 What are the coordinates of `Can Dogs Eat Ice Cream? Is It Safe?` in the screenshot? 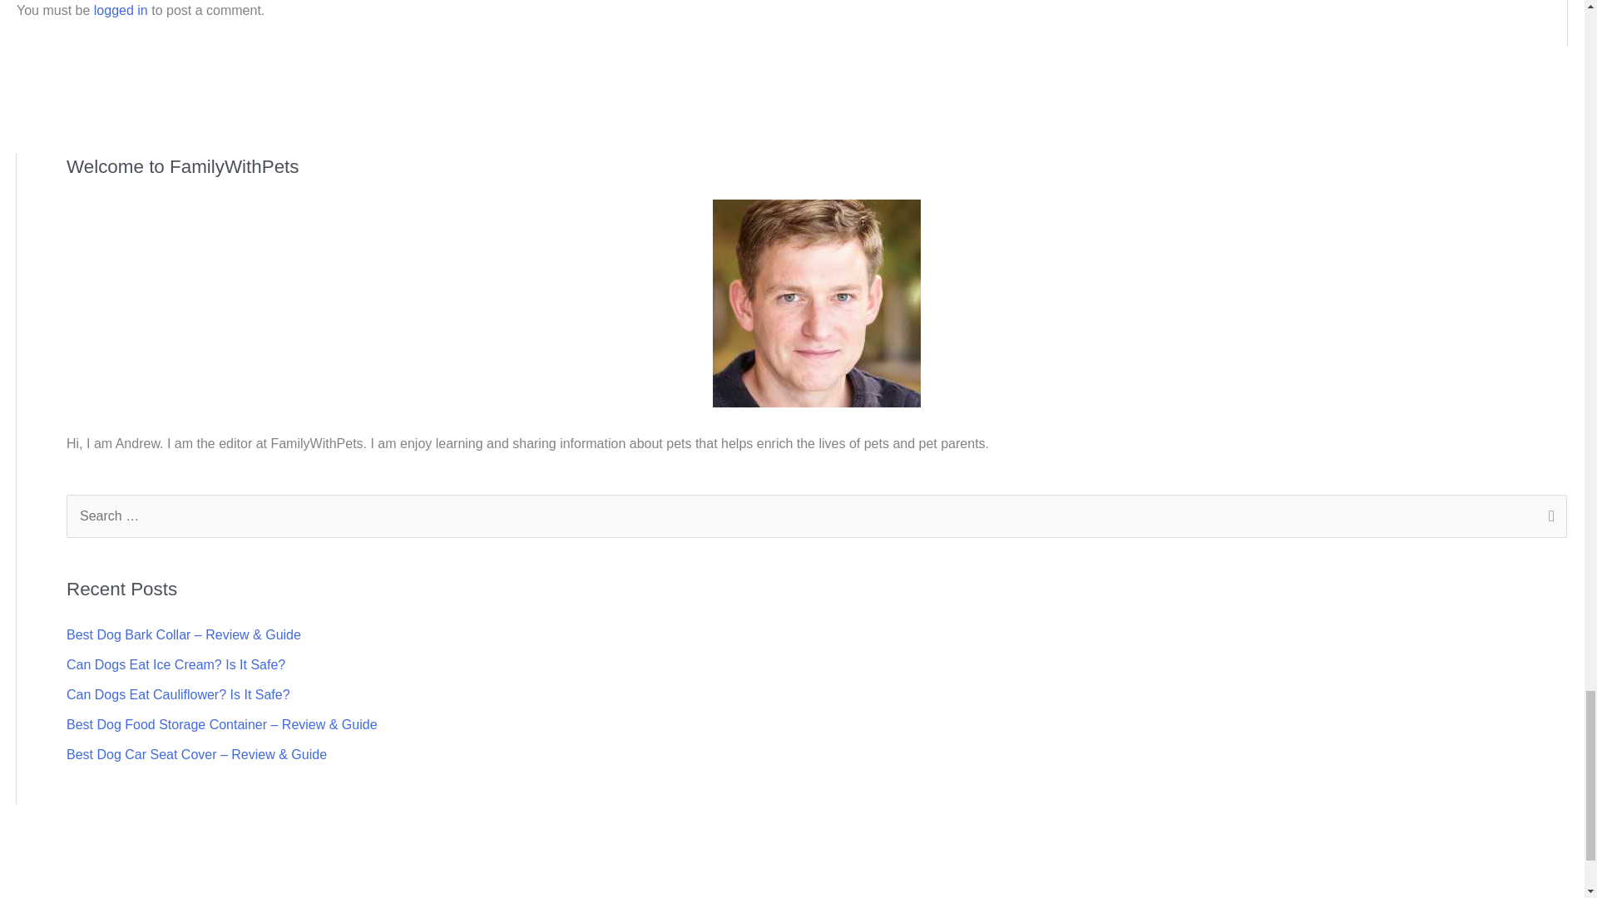 It's located at (176, 664).